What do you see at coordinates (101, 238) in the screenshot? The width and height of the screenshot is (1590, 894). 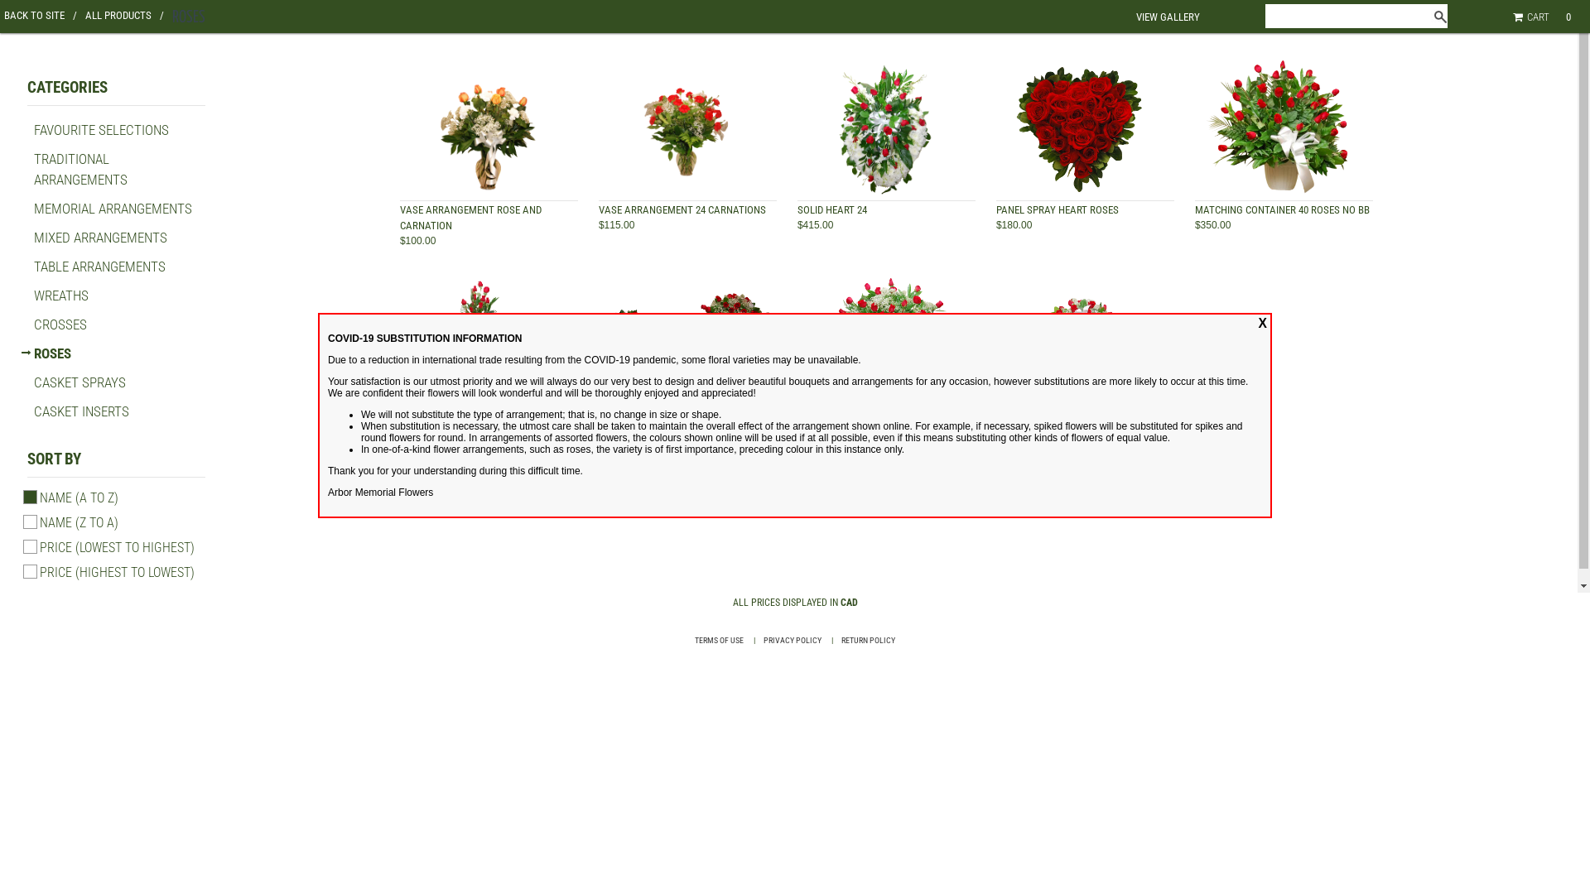 I see `MIXED ARRANGEMENTS` at bounding box center [101, 238].